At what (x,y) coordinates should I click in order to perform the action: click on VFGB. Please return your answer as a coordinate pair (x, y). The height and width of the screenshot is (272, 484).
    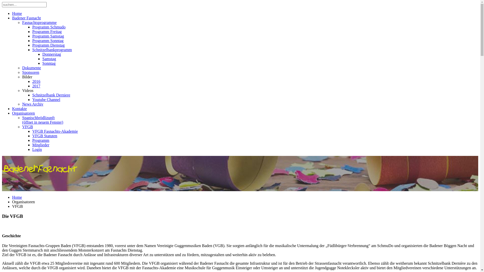
    Looking at the image, I should click on (28, 127).